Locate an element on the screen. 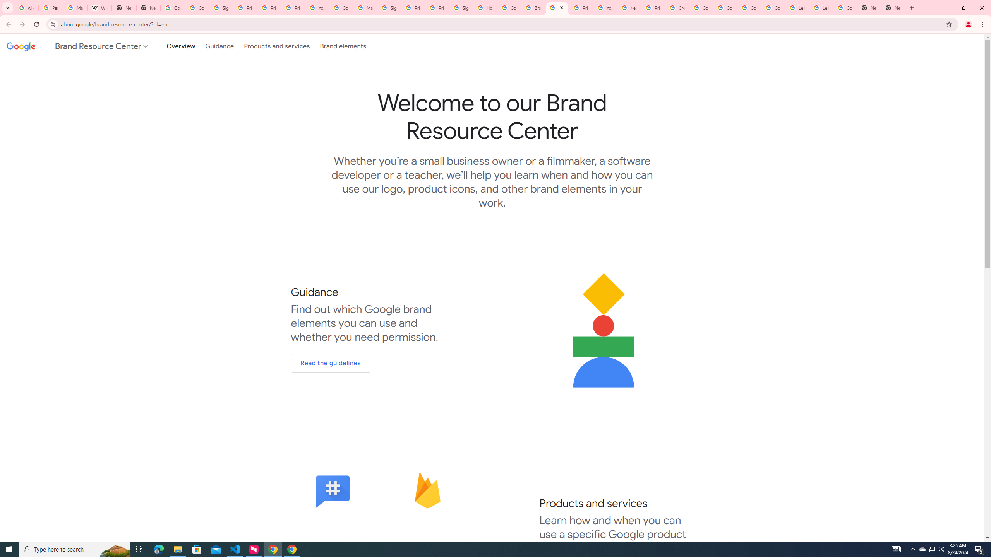 Image resolution: width=991 pixels, height=557 pixels. New Tab is located at coordinates (869, 8).